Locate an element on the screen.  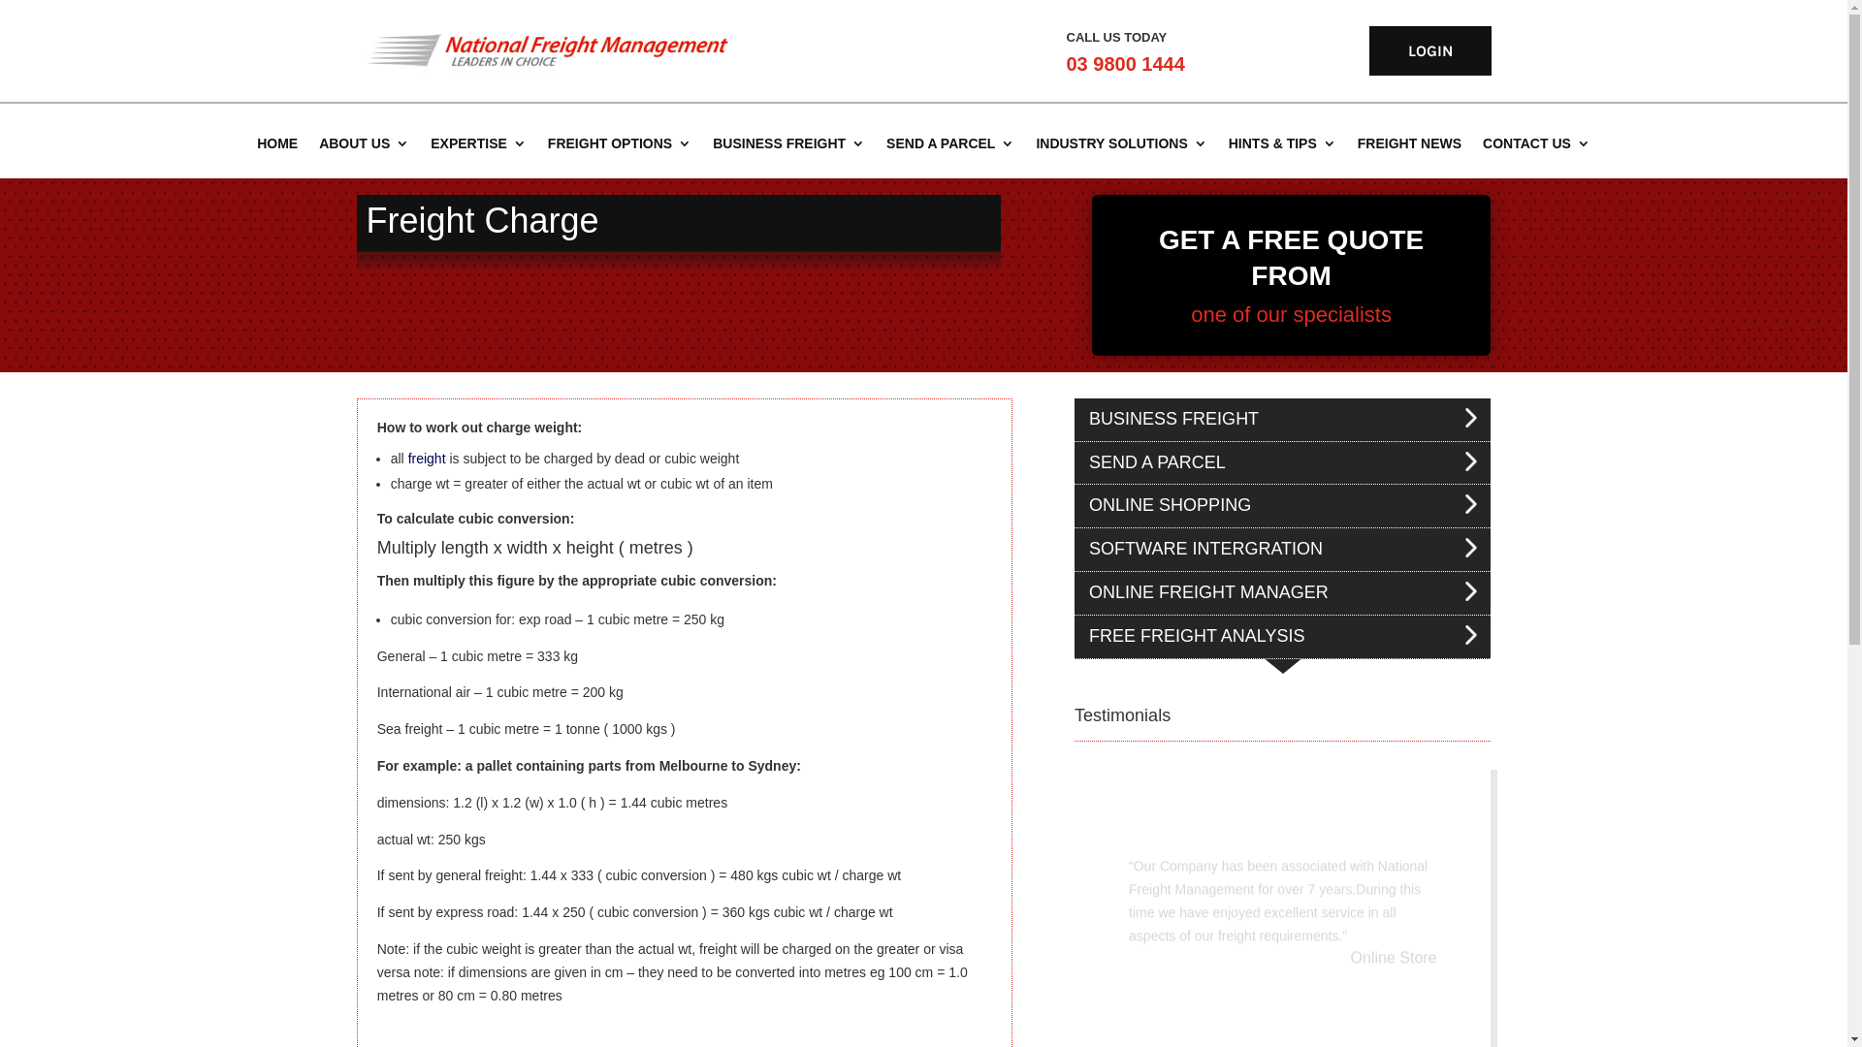
CONTACT US is located at coordinates (1536, 143).